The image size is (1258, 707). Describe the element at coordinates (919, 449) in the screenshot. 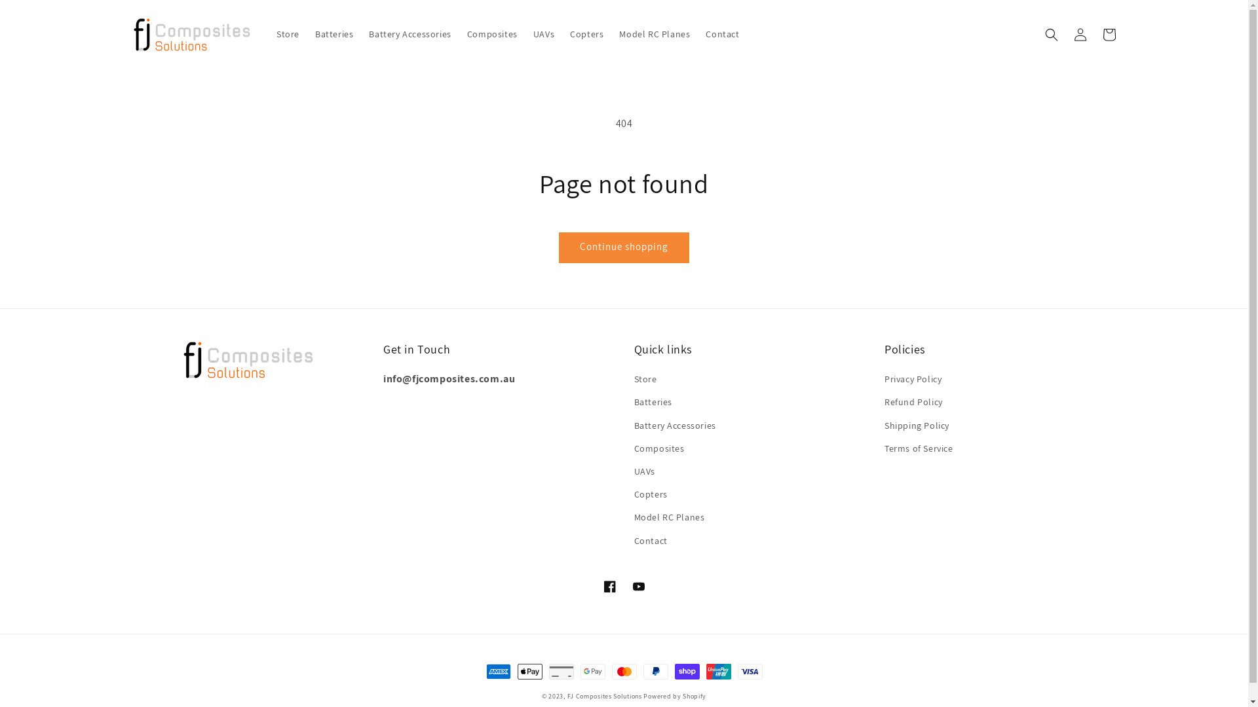

I see `Terms of Service` at that location.